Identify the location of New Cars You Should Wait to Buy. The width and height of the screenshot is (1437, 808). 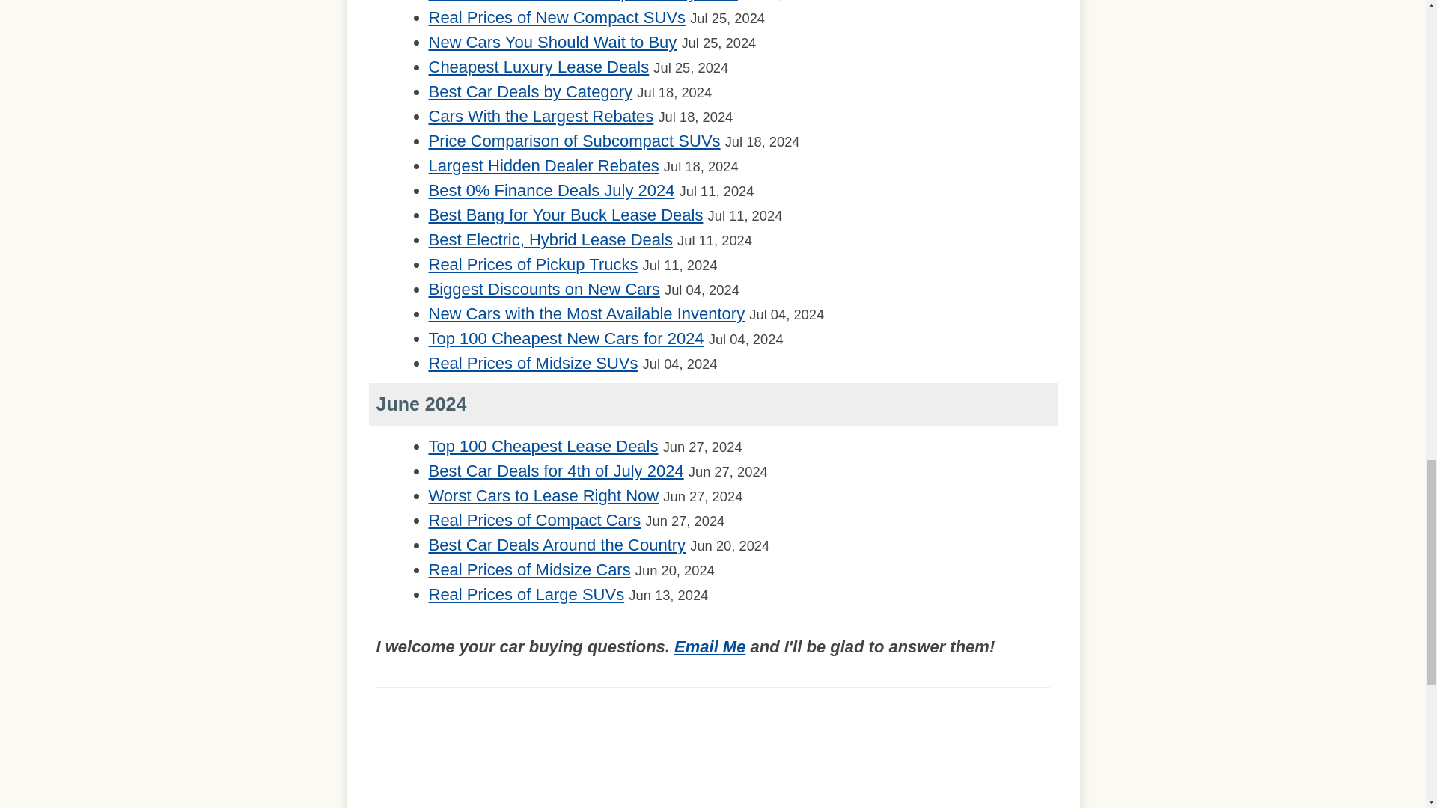
(552, 42).